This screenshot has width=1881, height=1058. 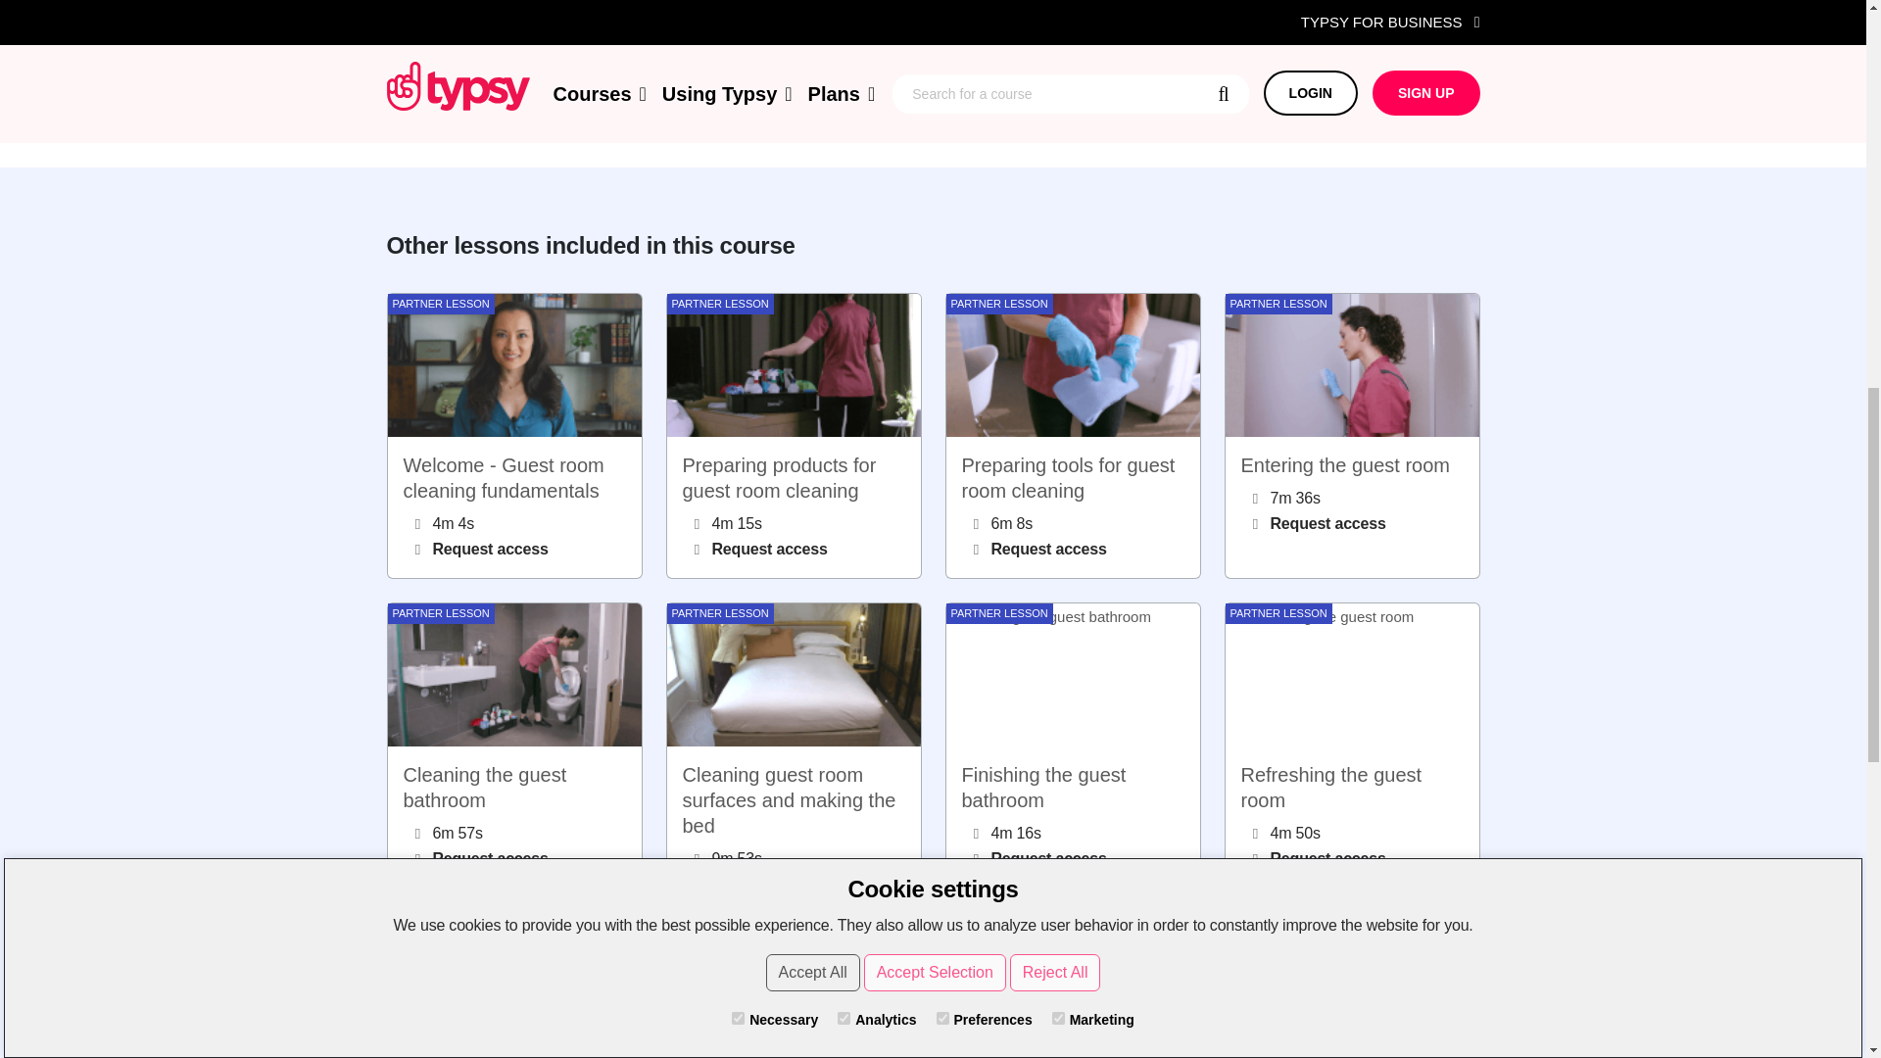 What do you see at coordinates (794, 435) in the screenshot?
I see `Preparing products for guest room cleaning` at bounding box center [794, 435].